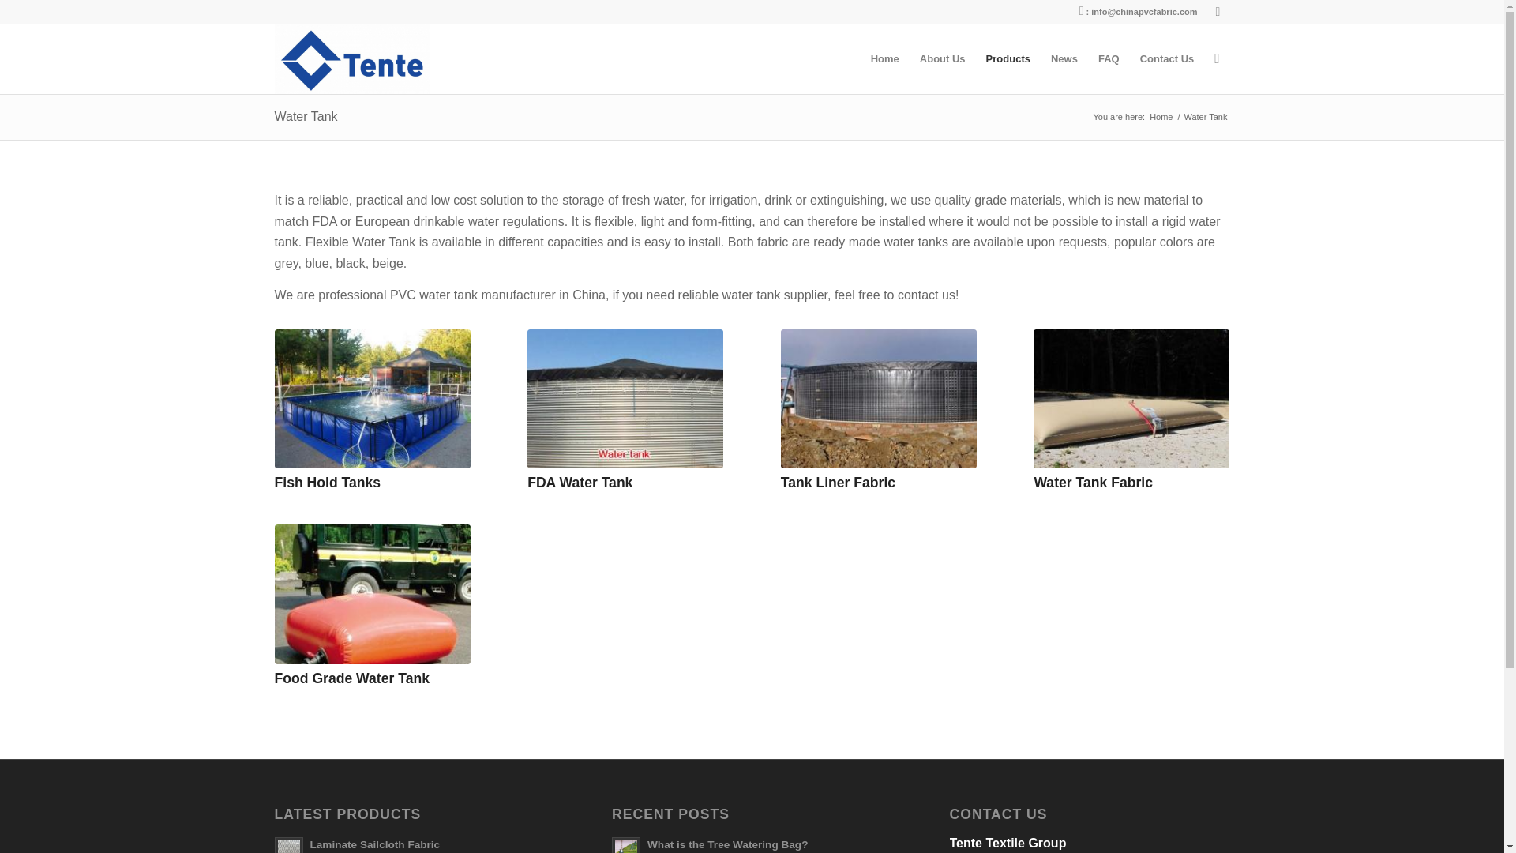  Describe the element at coordinates (580, 482) in the screenshot. I see `FDA Water Tank` at that location.